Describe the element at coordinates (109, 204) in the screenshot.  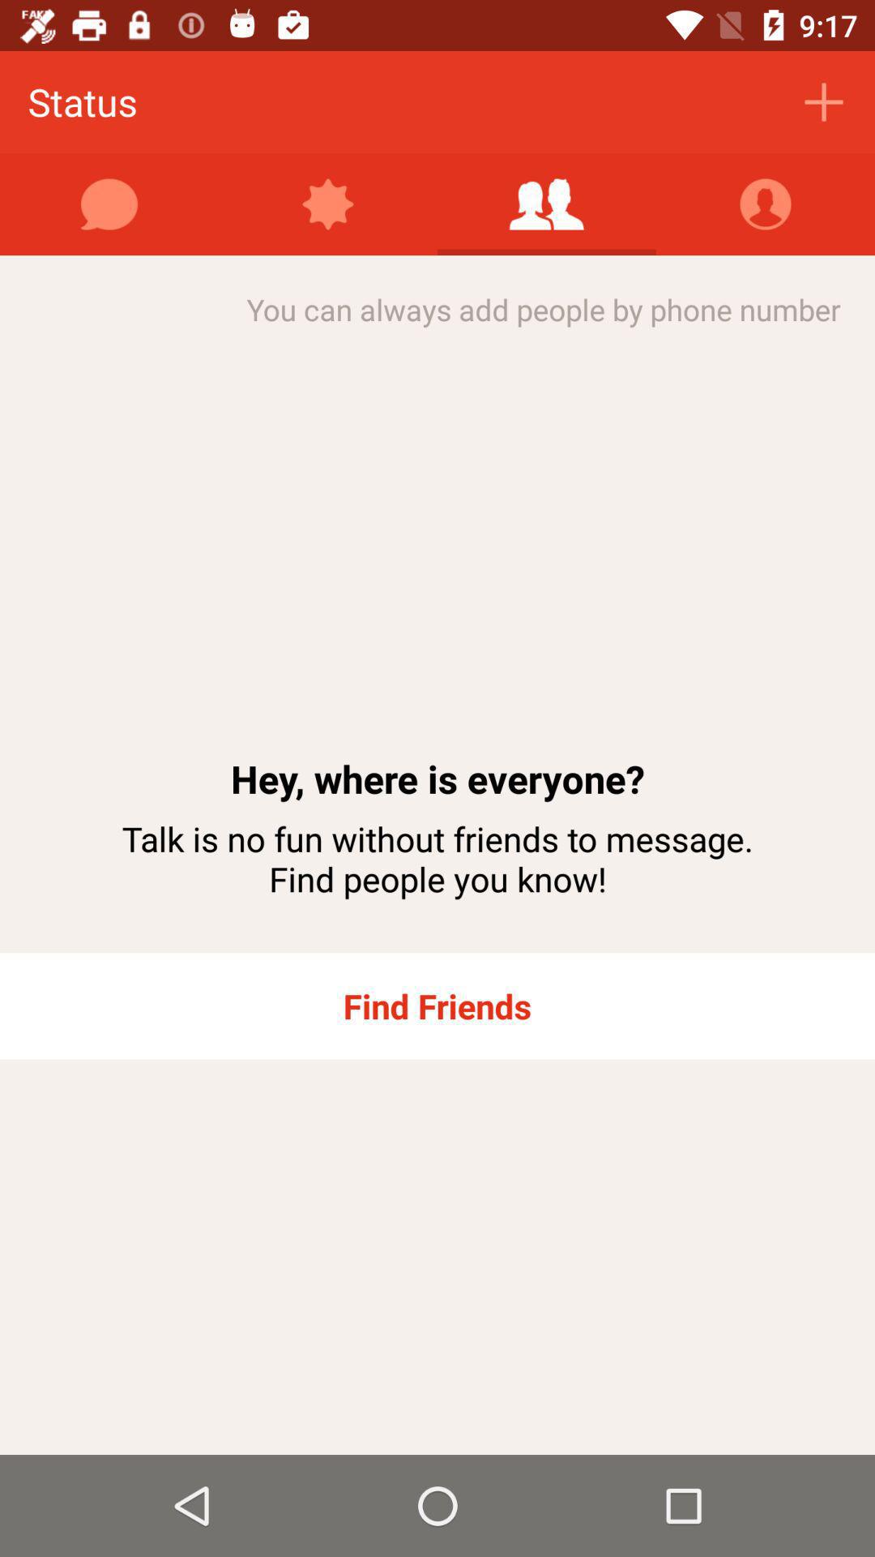
I see `send a message` at that location.